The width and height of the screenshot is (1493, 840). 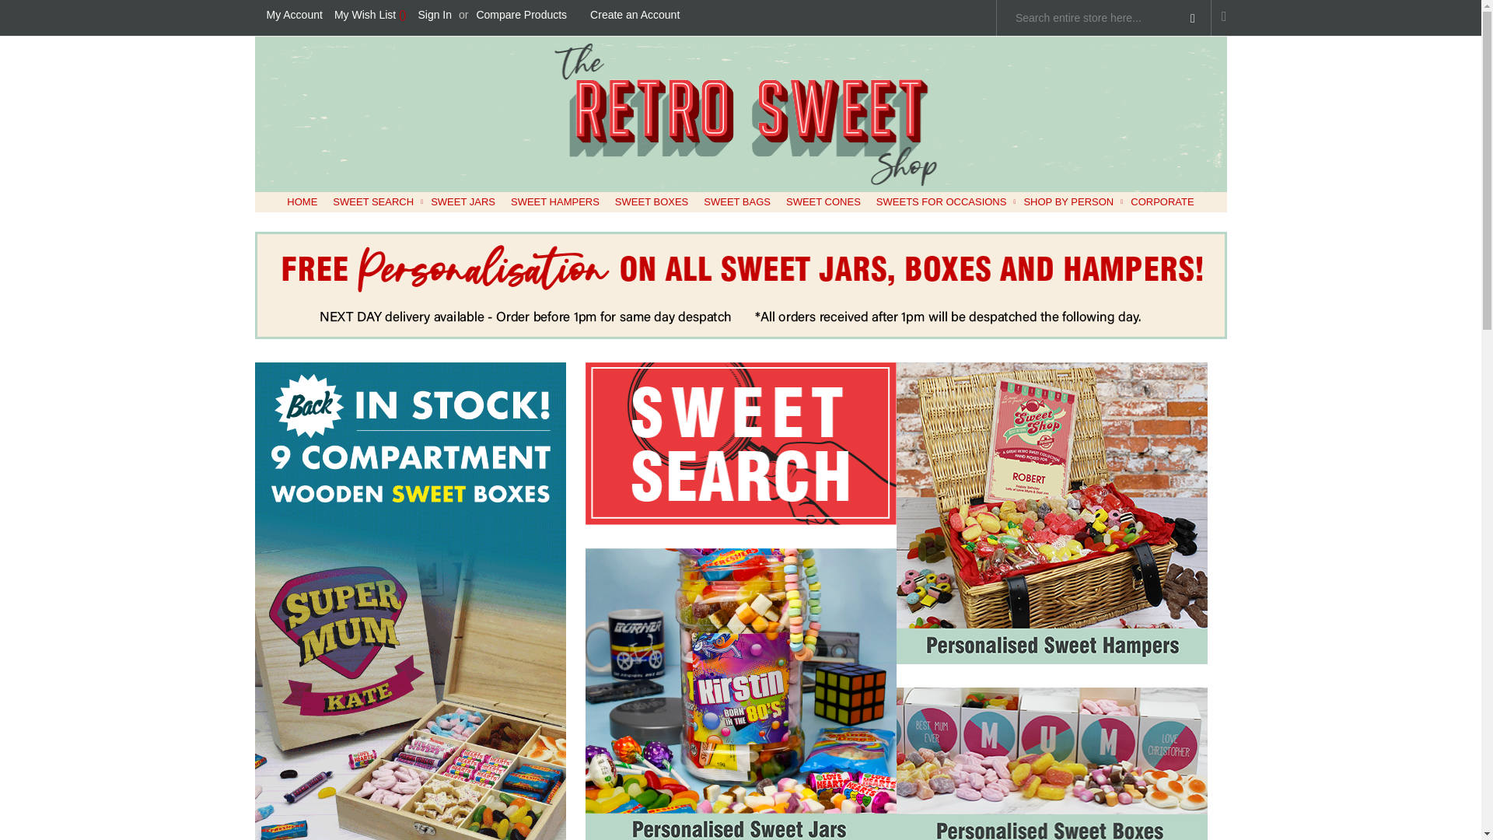 What do you see at coordinates (302, 202) in the screenshot?
I see `HOME` at bounding box center [302, 202].